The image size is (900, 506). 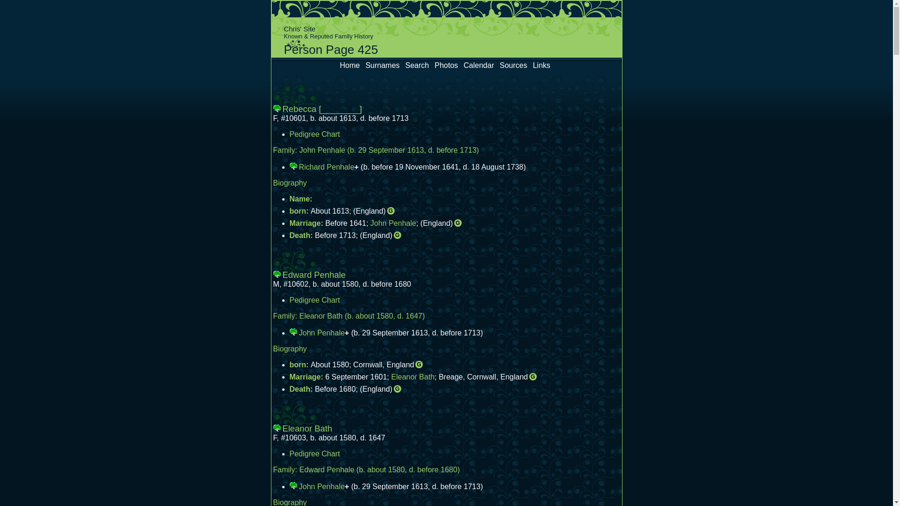 What do you see at coordinates (315, 134) in the screenshot?
I see `Pedigree Chart` at bounding box center [315, 134].